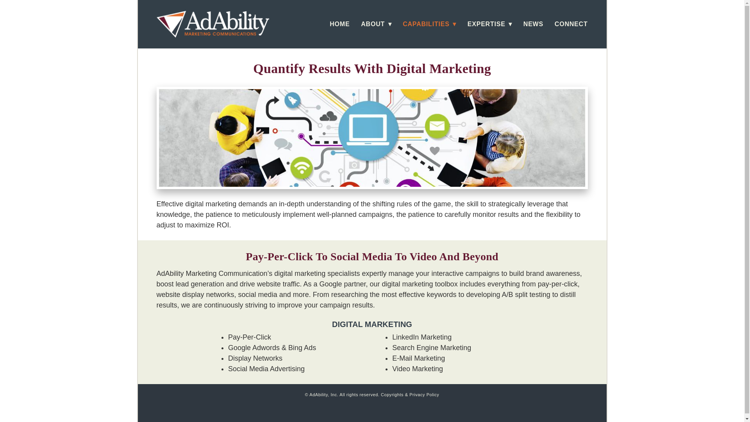  What do you see at coordinates (212, 24) in the screenshot?
I see `AdAbility Marketing Communications` at bounding box center [212, 24].